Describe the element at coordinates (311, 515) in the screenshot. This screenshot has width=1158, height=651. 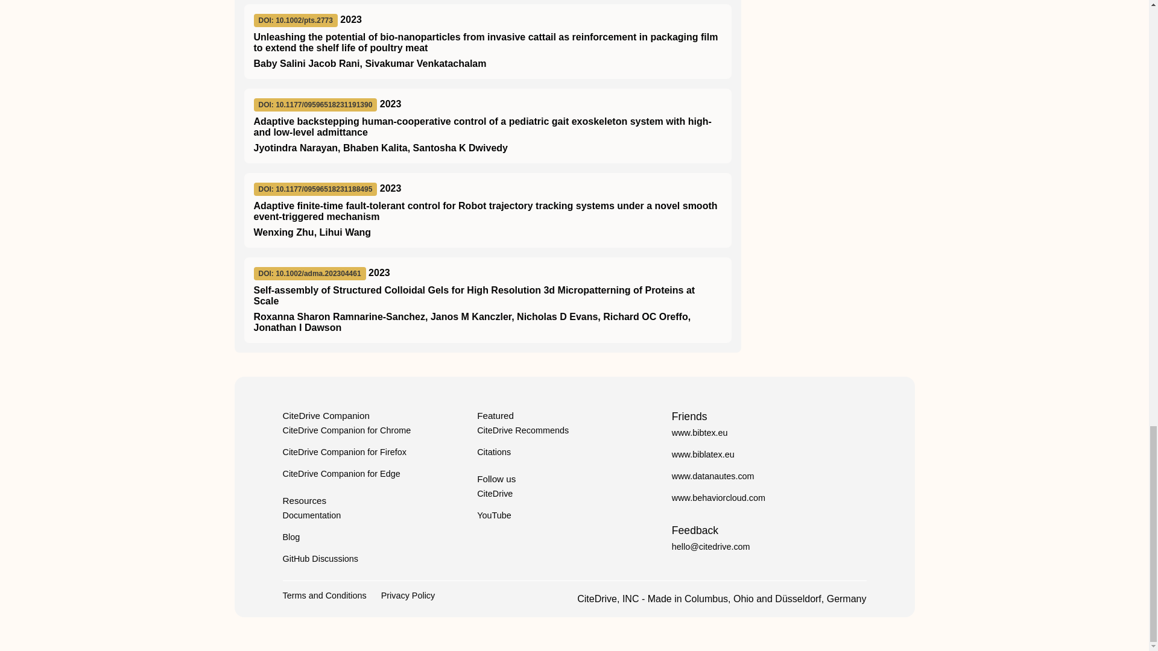
I see `Documentation` at that location.